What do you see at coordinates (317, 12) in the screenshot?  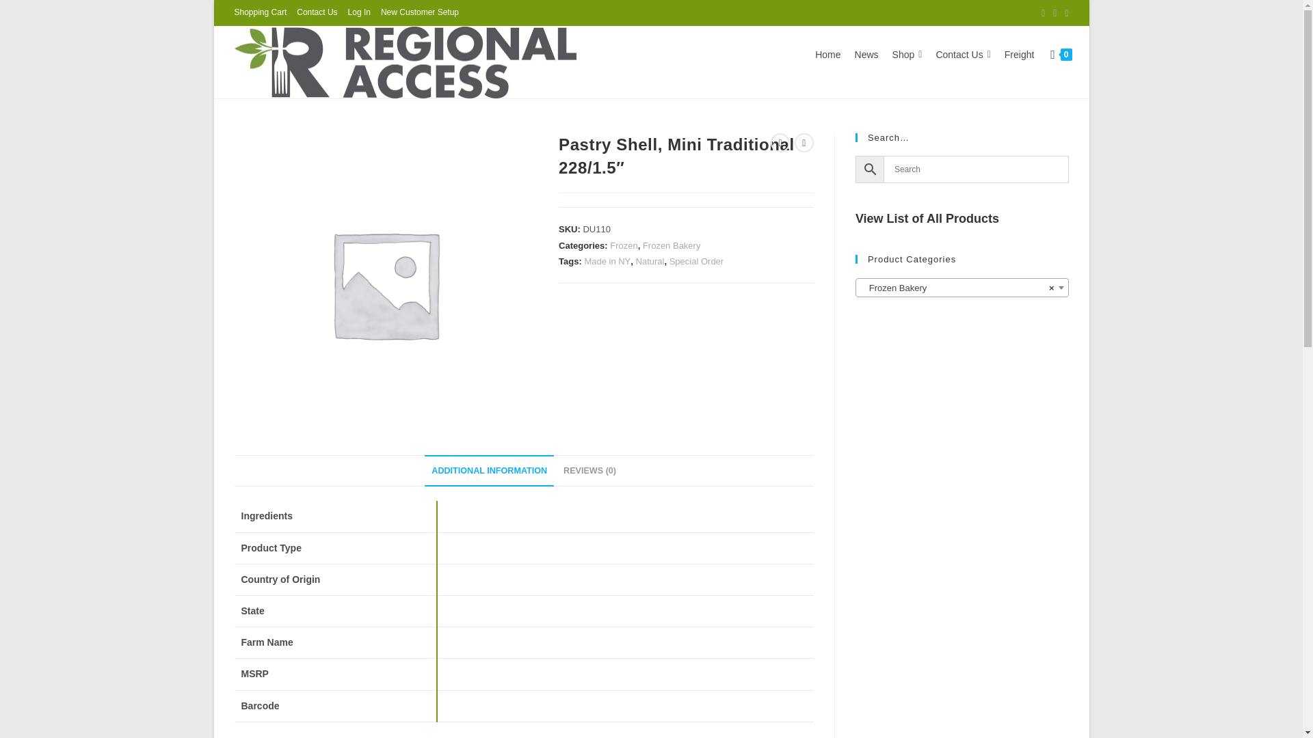 I see `Contact Us` at bounding box center [317, 12].